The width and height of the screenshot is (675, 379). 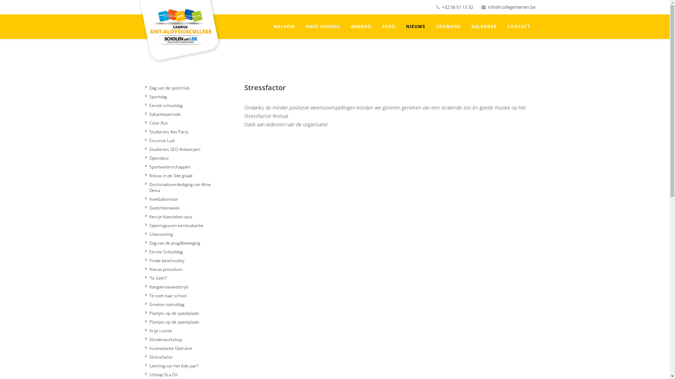 What do you see at coordinates (519, 27) in the screenshot?
I see `CONTACT` at bounding box center [519, 27].